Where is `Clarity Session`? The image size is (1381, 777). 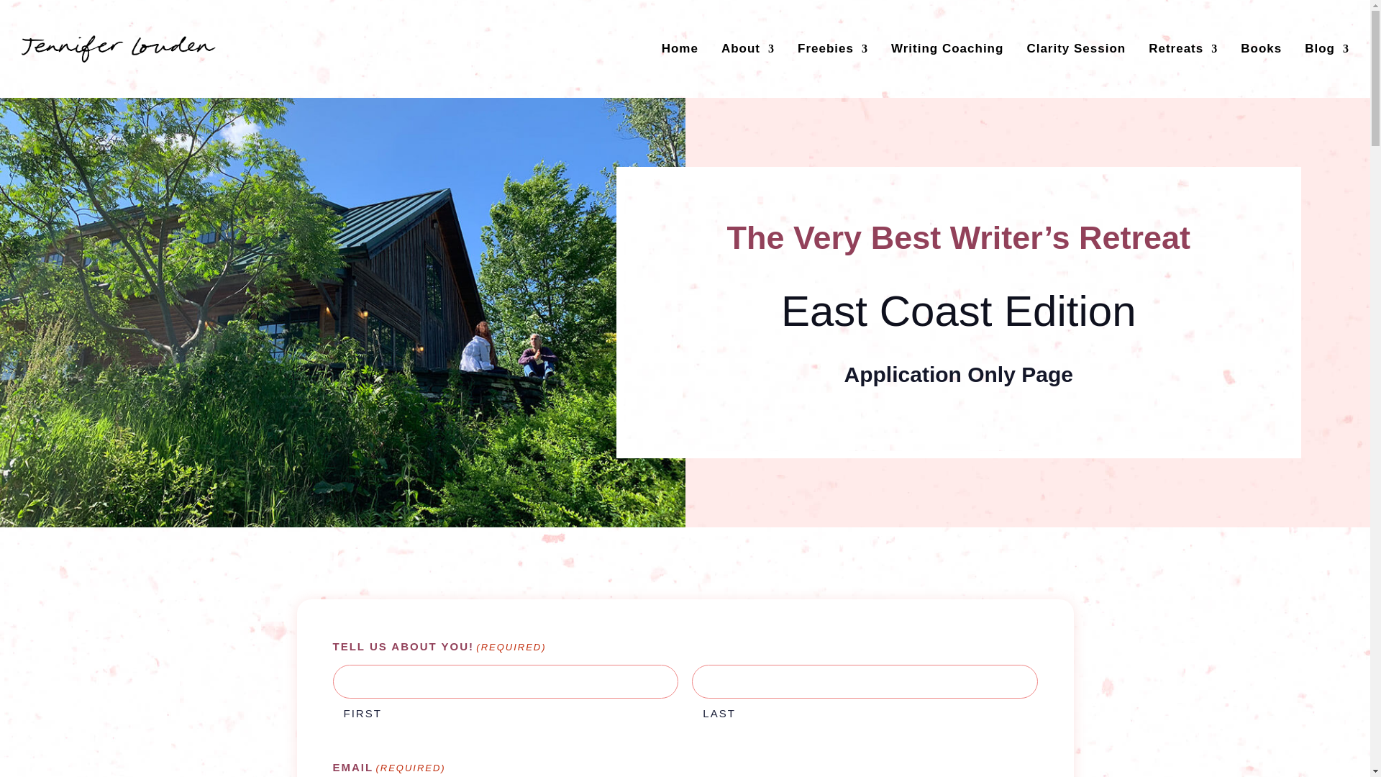
Clarity Session is located at coordinates (1075, 49).